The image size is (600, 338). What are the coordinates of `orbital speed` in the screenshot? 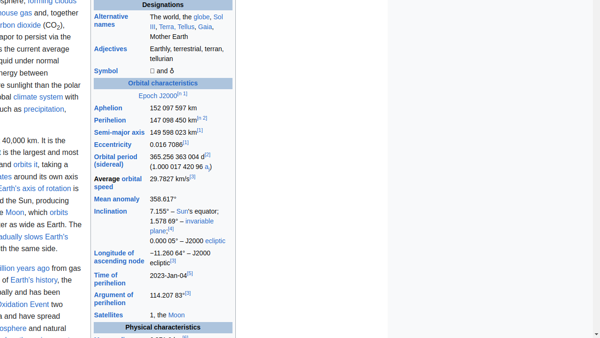 It's located at (118, 183).